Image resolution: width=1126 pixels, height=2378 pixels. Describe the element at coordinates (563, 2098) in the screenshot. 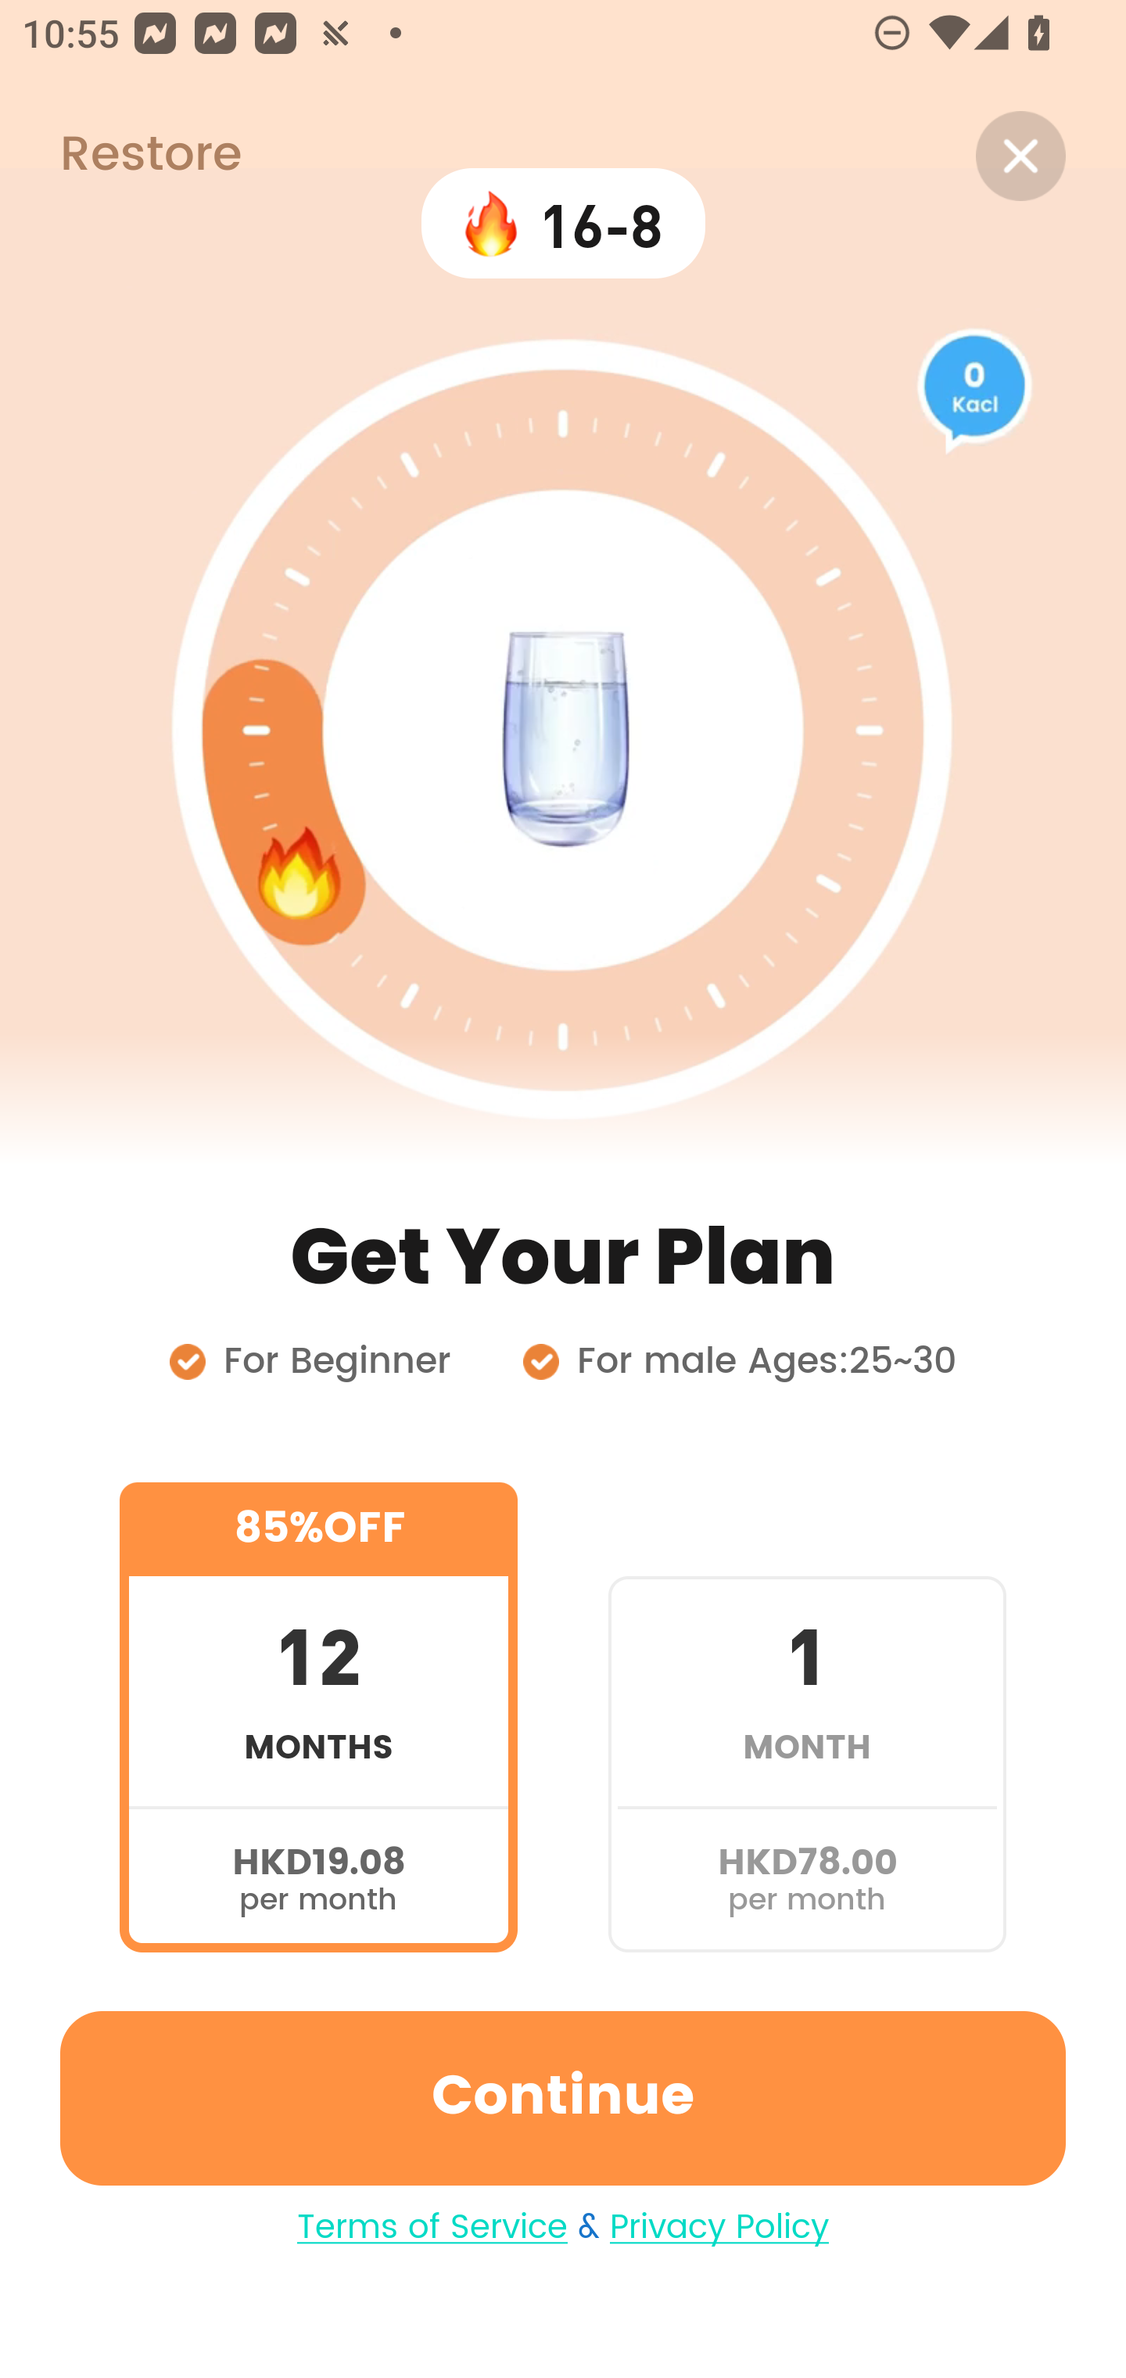

I see `Continue` at that location.